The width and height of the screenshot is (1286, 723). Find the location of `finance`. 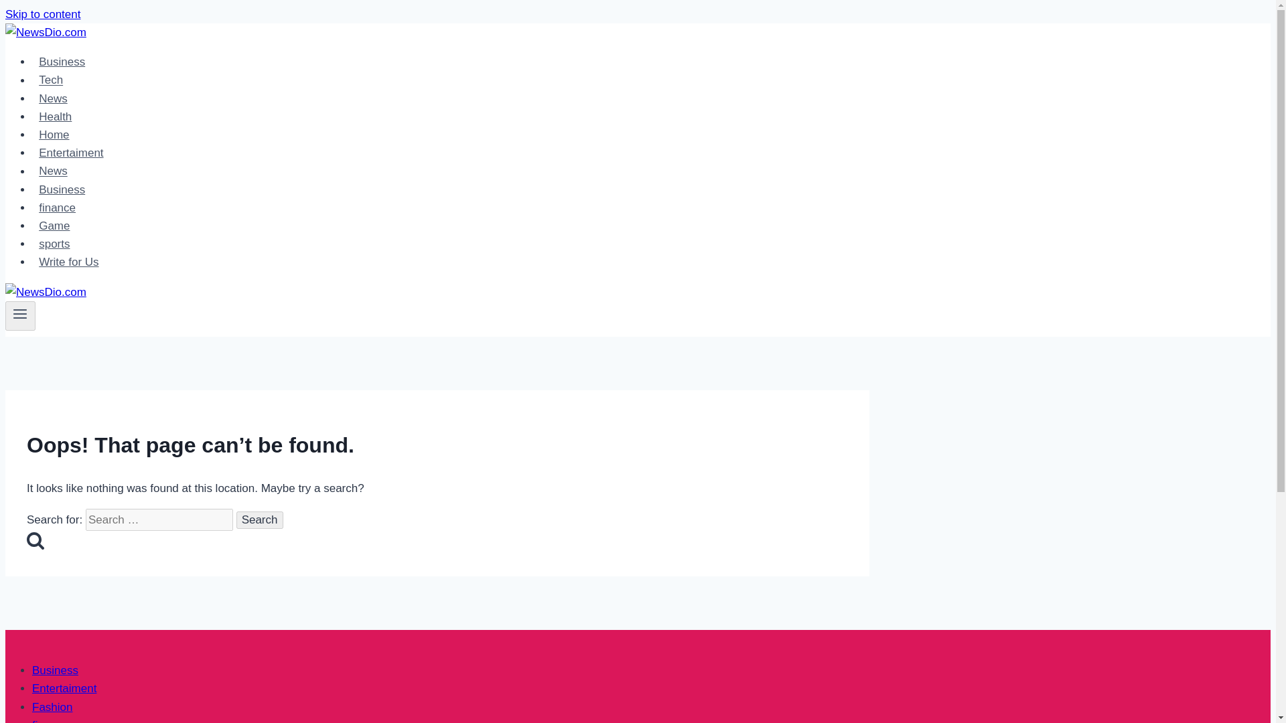

finance is located at coordinates (51, 720).